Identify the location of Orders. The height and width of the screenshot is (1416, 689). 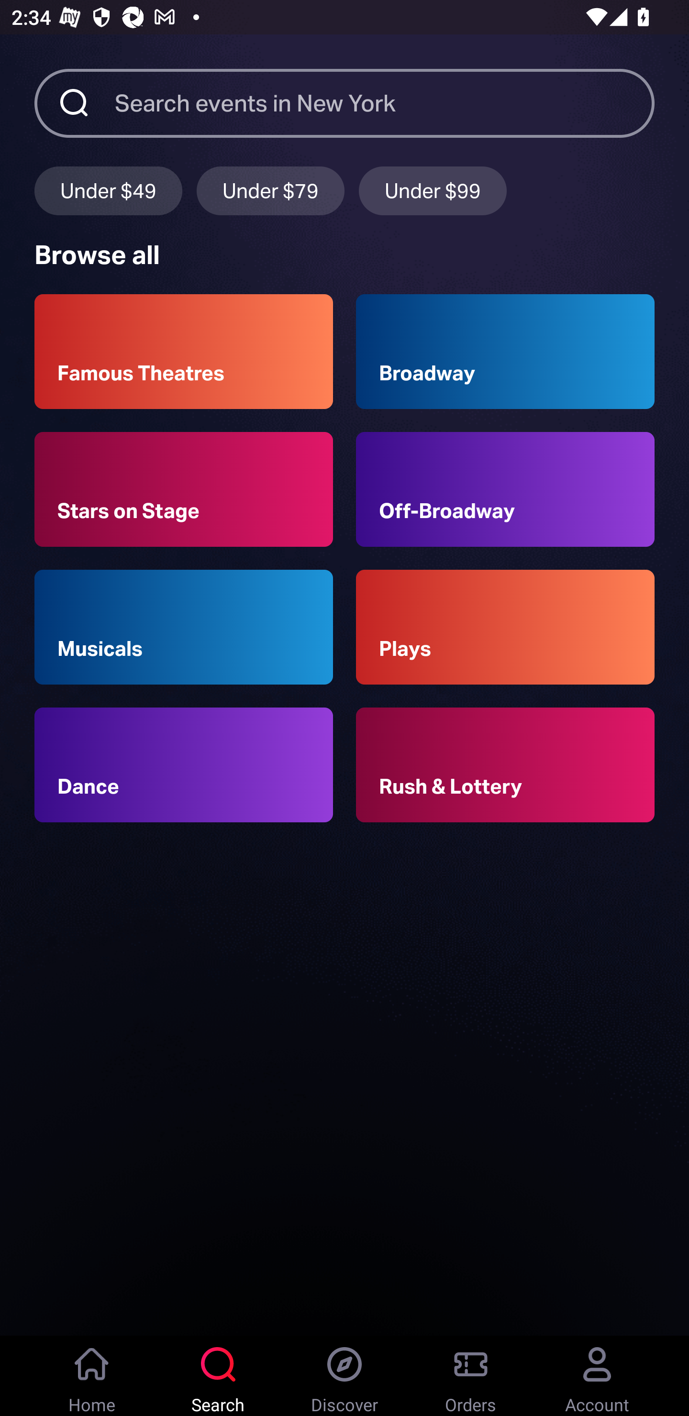
(471, 1376).